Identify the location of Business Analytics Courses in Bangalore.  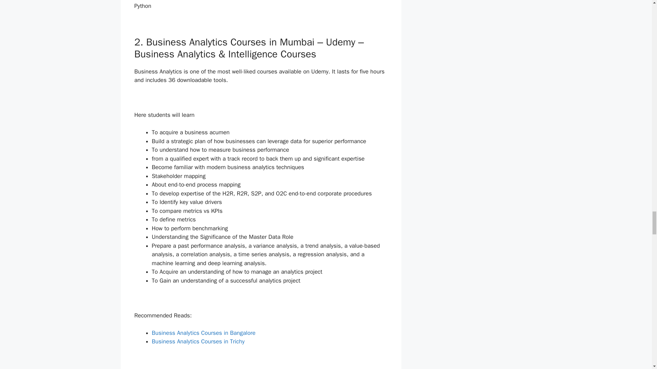
(203, 333).